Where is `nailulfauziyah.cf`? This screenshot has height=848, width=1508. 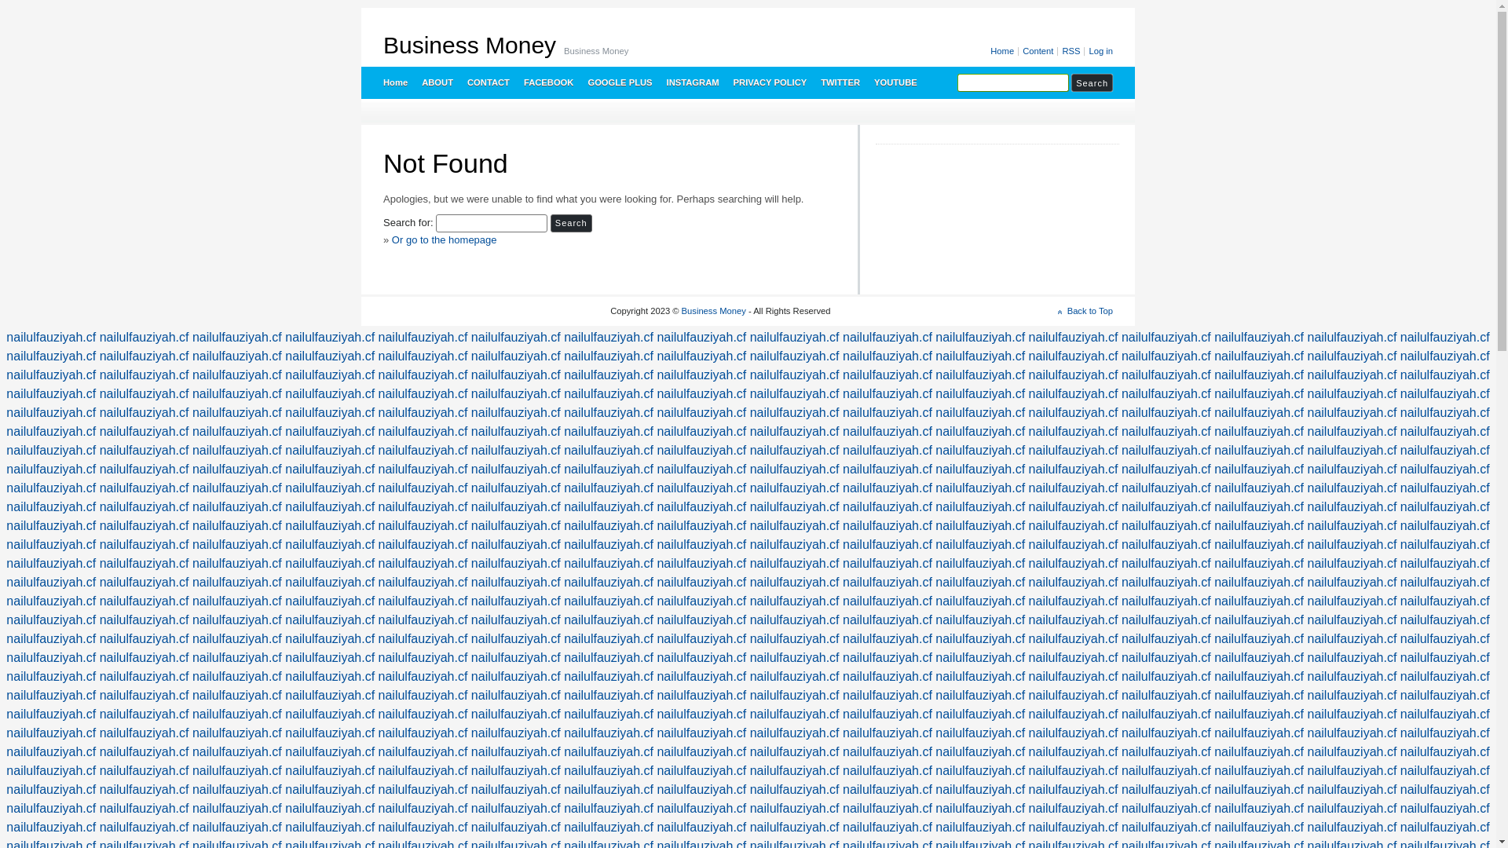 nailulfauziyah.cf is located at coordinates (980, 394).